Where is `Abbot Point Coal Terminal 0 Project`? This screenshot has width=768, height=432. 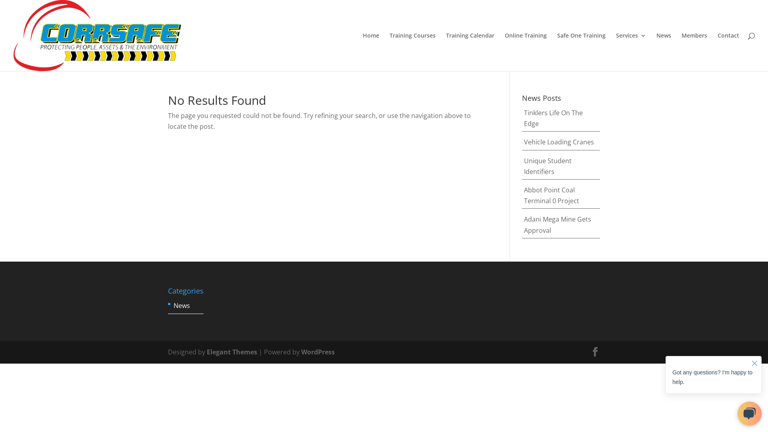 Abbot Point Coal Terminal 0 Project is located at coordinates (552, 195).